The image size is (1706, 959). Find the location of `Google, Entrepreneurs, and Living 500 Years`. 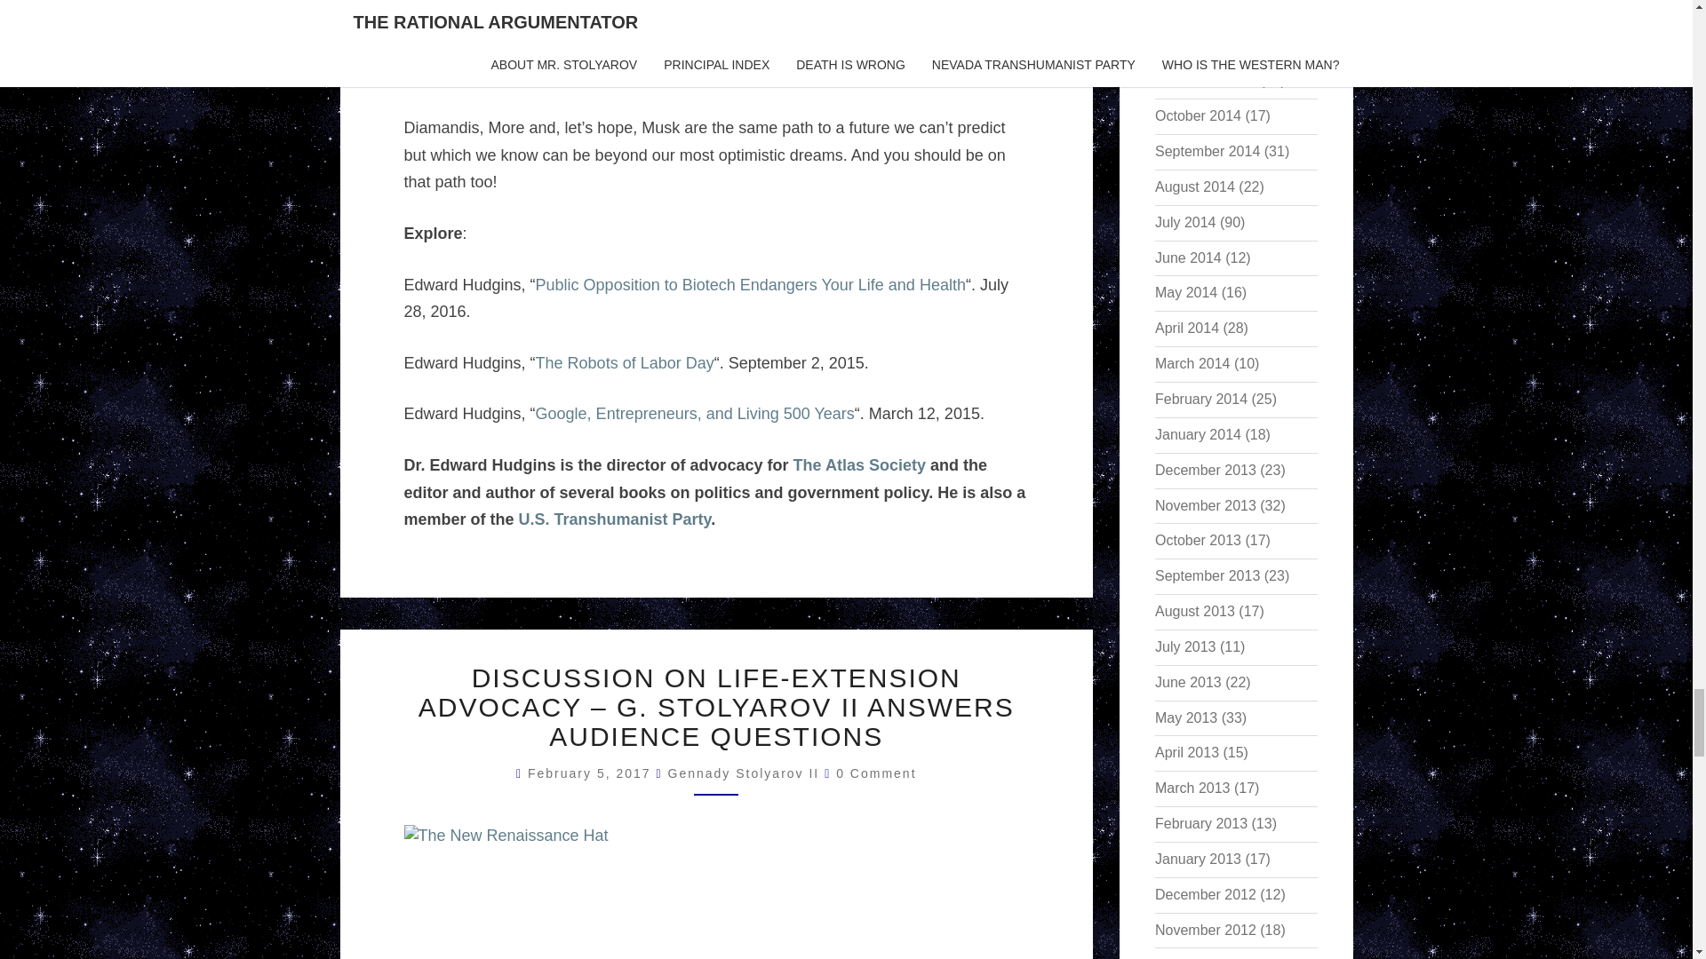

Google, Entrepreneurs, and Living 500 Years is located at coordinates (695, 414).